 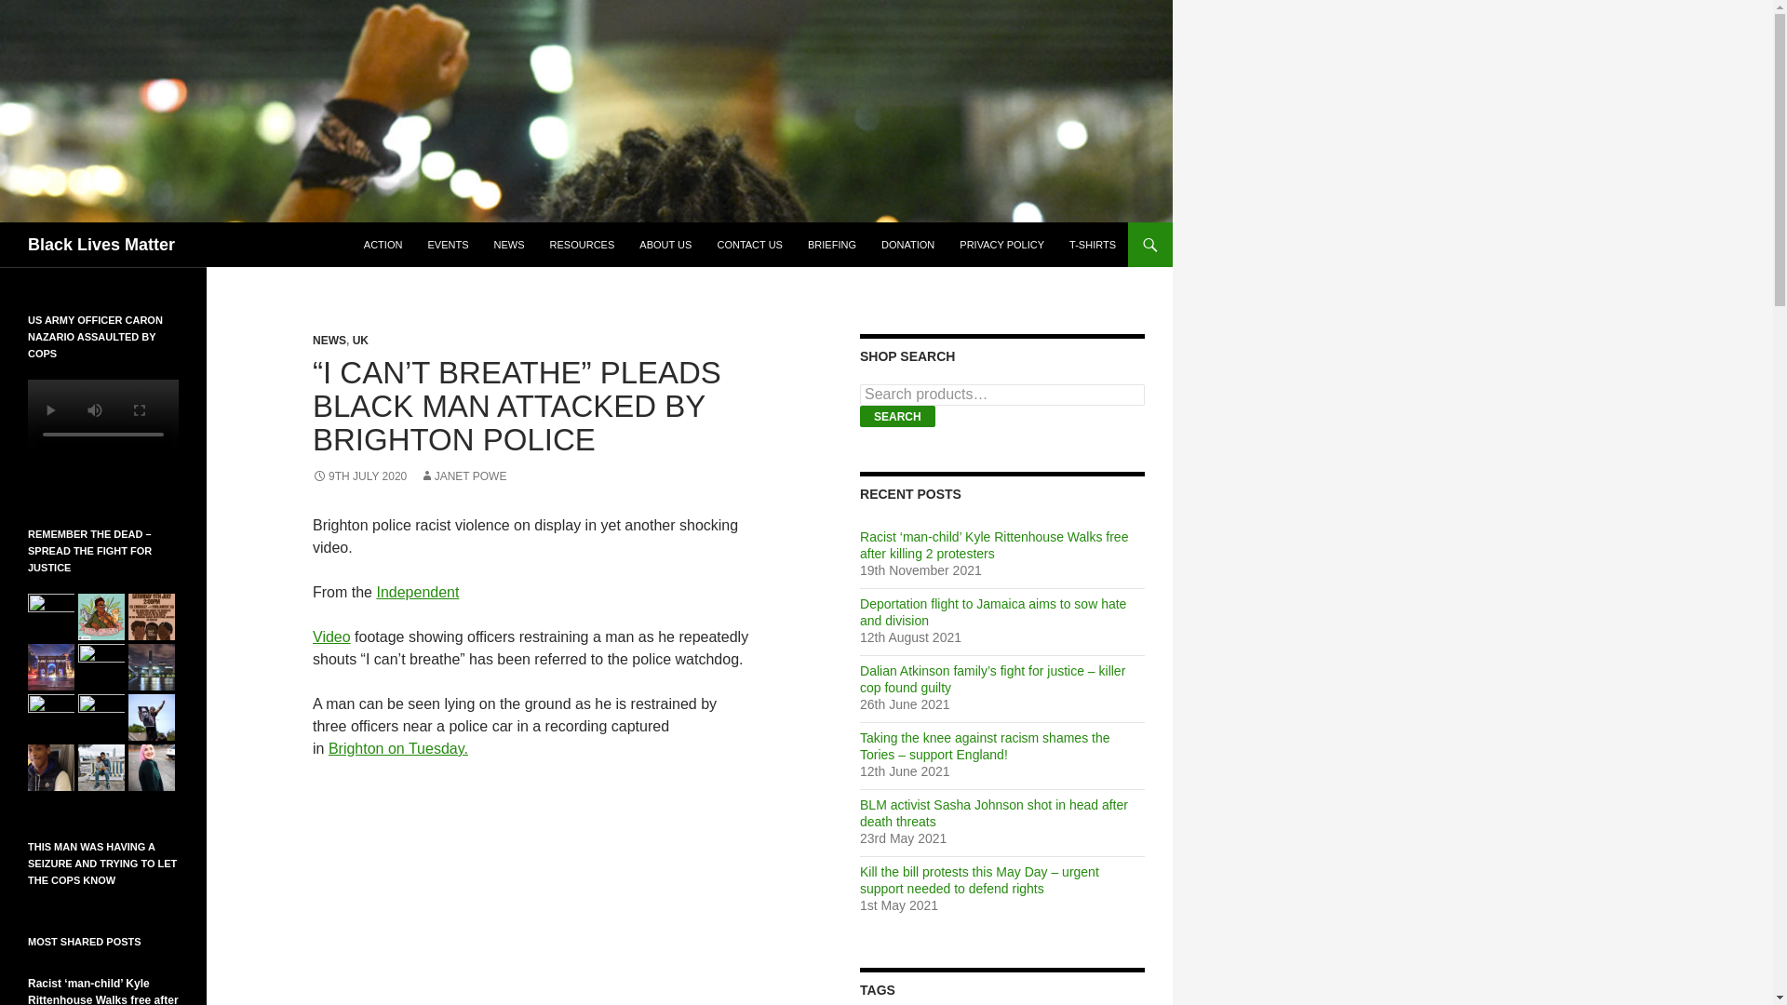 What do you see at coordinates (1093, 244) in the screenshot?
I see `T-SHIRTS` at bounding box center [1093, 244].